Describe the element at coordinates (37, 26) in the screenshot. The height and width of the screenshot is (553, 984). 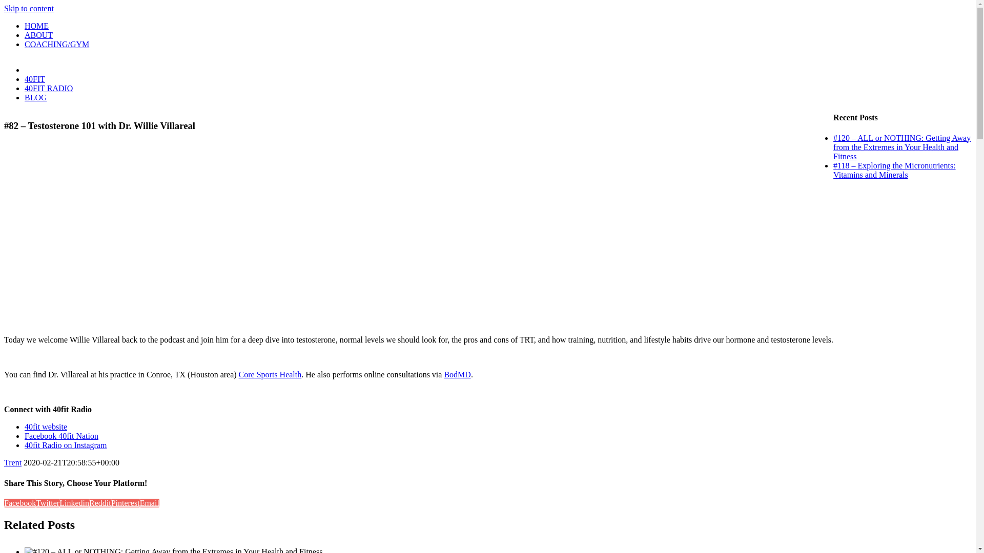
I see `HOME` at that location.